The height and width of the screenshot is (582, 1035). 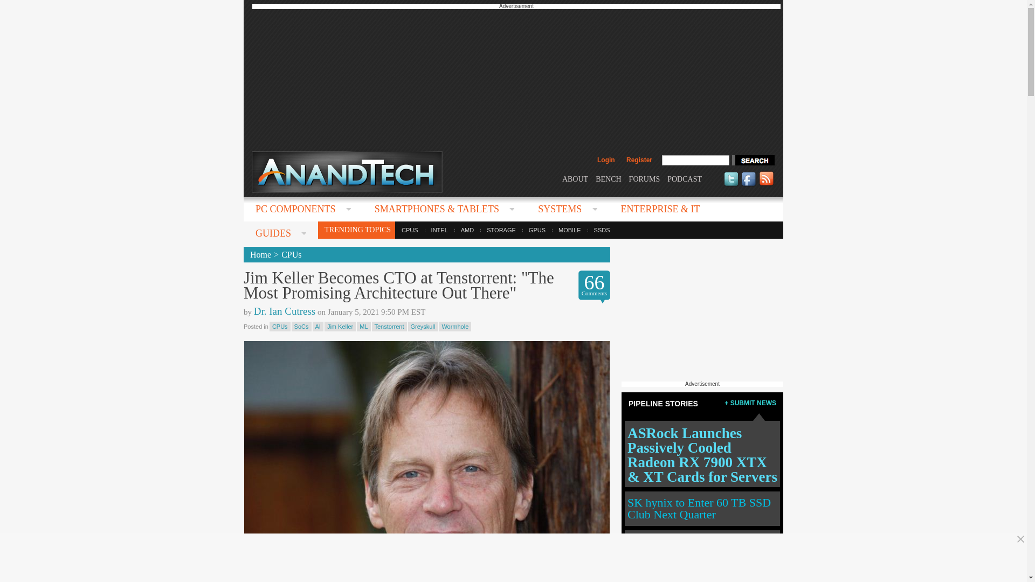 What do you see at coordinates (575, 179) in the screenshot?
I see `ABOUT` at bounding box center [575, 179].